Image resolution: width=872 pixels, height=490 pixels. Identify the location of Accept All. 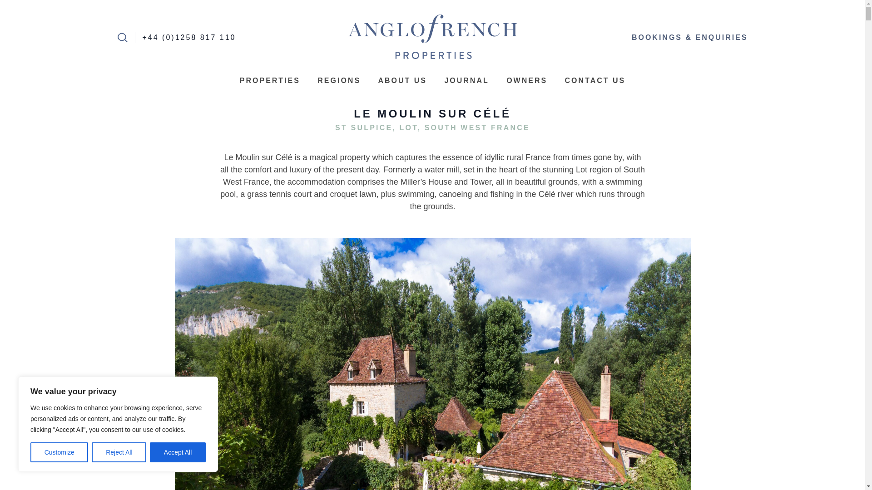
(178, 452).